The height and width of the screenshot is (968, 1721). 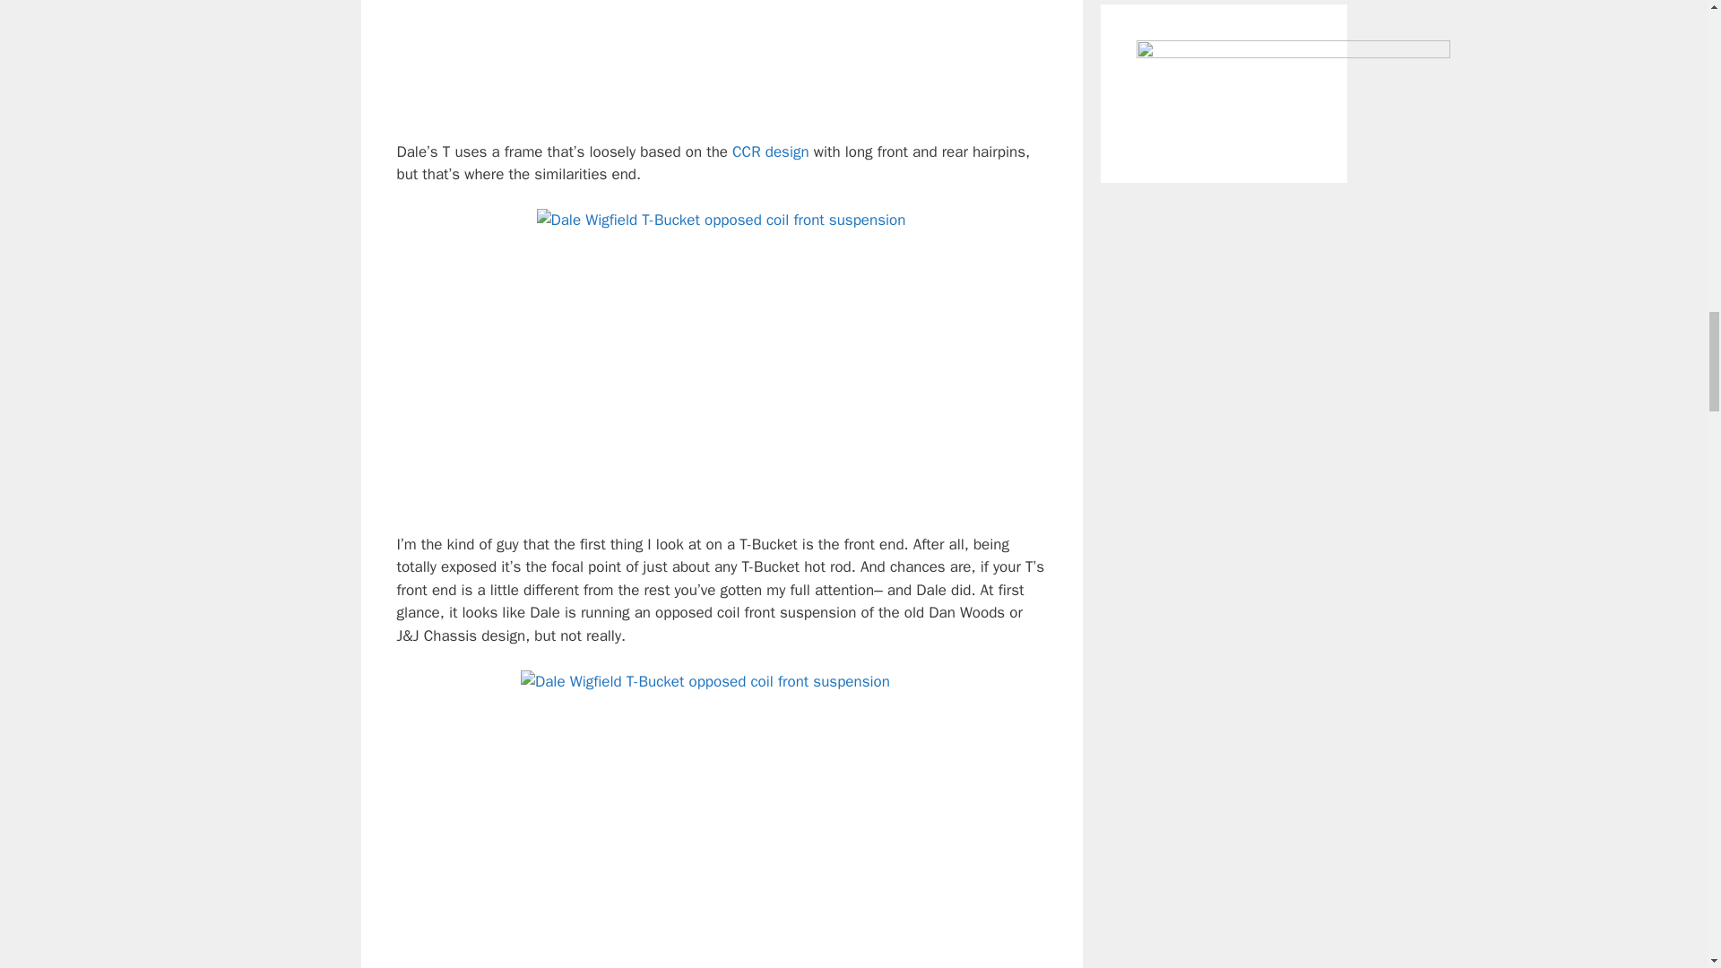 What do you see at coordinates (721, 359) in the screenshot?
I see `Dale Wigfield T-Bucket 03` at bounding box center [721, 359].